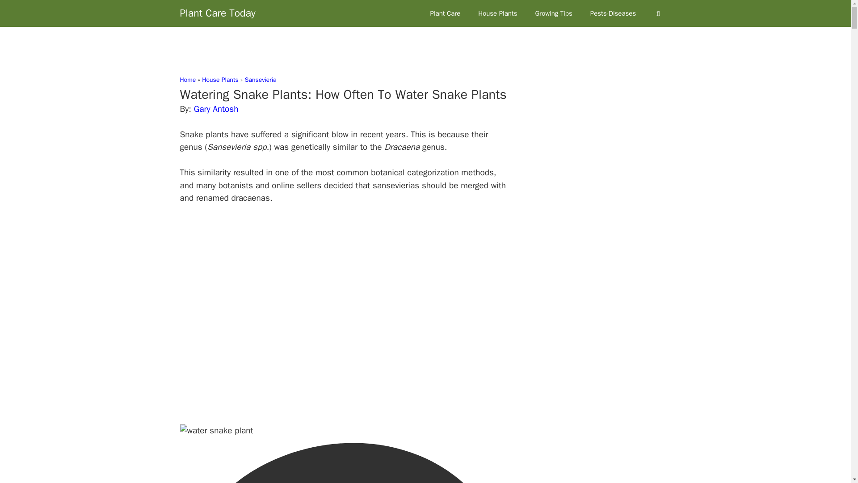 This screenshot has height=483, width=858. I want to click on Pests-Diseases, so click(613, 13).